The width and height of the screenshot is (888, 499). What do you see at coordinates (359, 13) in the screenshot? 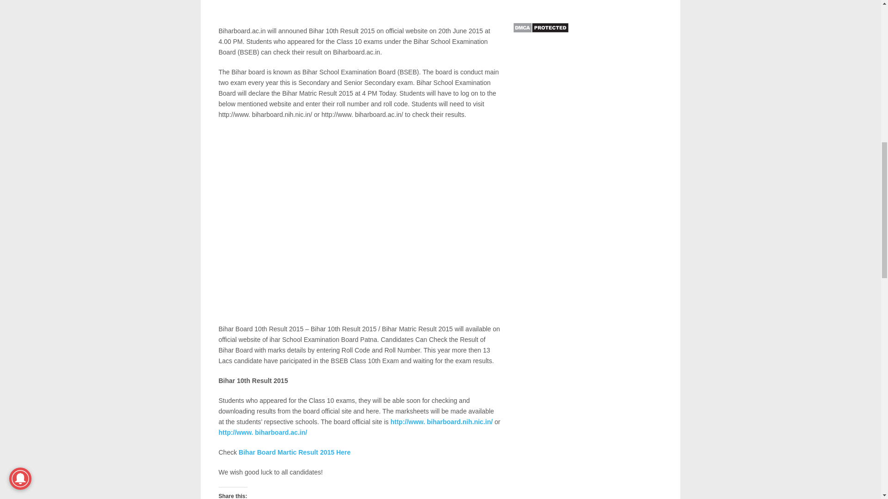
I see `Advertisement` at bounding box center [359, 13].